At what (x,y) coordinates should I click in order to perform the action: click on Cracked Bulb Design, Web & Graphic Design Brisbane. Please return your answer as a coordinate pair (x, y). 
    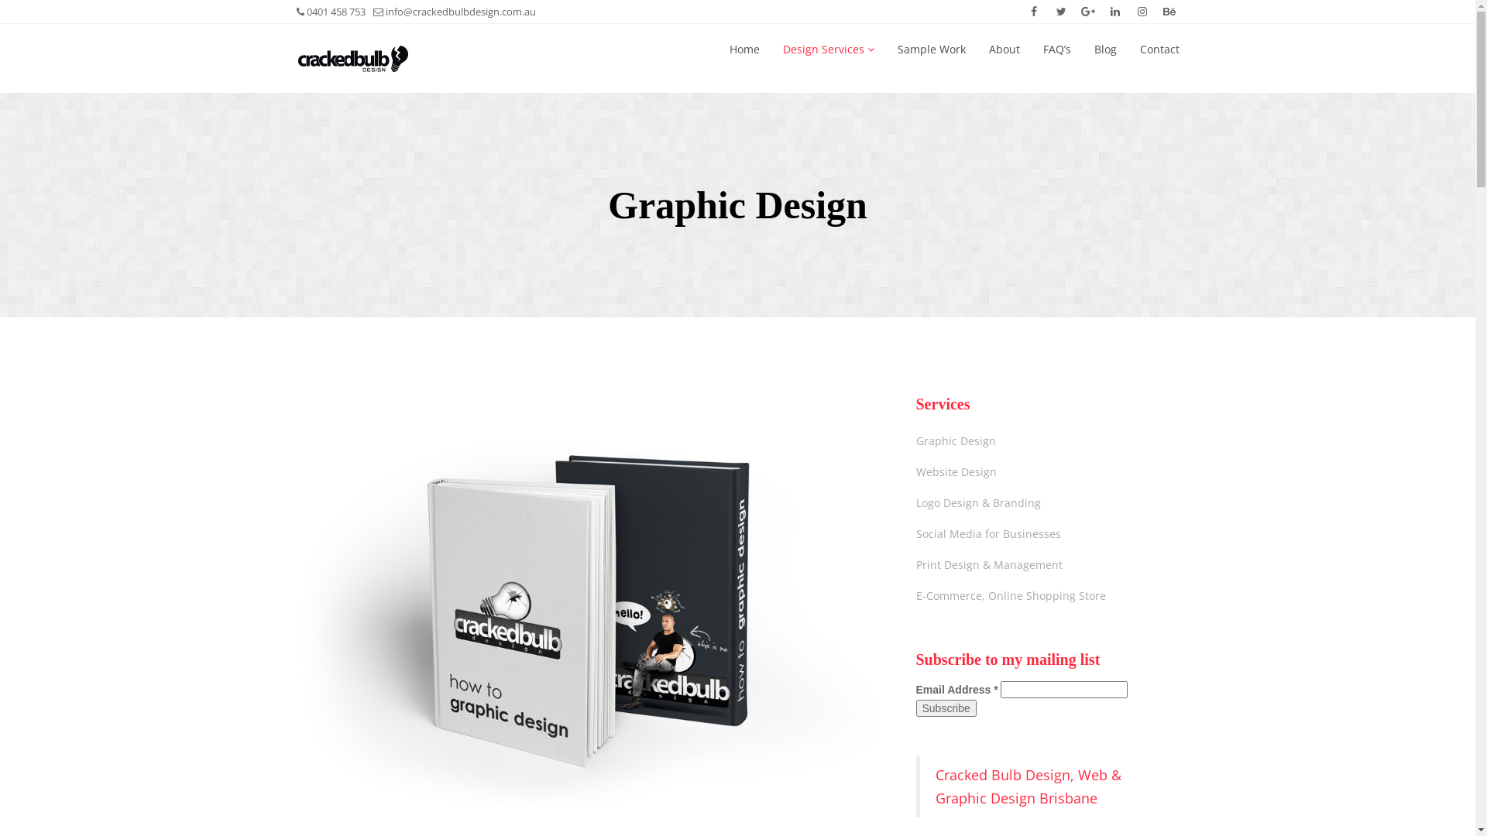
    Looking at the image, I should click on (1029, 786).